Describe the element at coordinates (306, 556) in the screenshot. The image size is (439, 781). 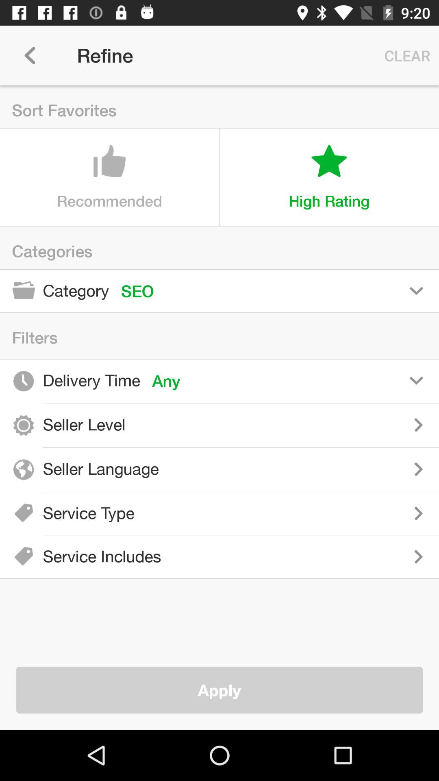
I see `open the service includes tab` at that location.